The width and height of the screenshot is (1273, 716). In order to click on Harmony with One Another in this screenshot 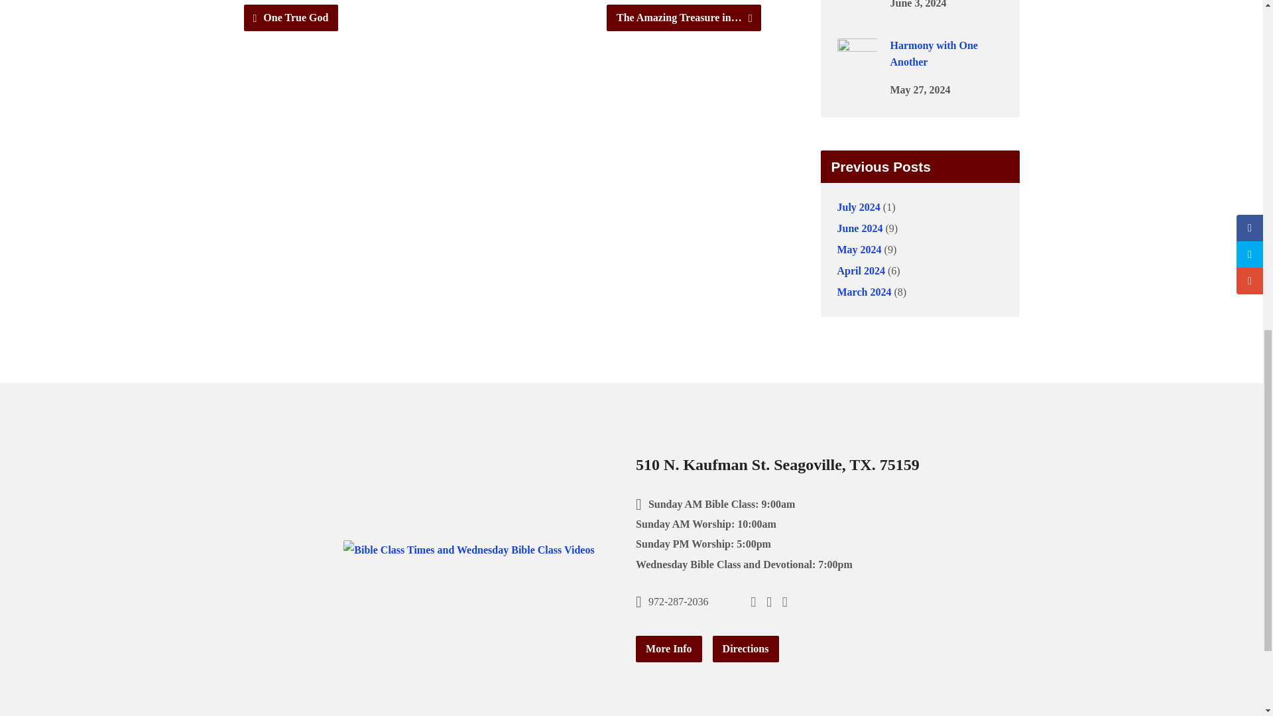, I will do `click(934, 54)`.